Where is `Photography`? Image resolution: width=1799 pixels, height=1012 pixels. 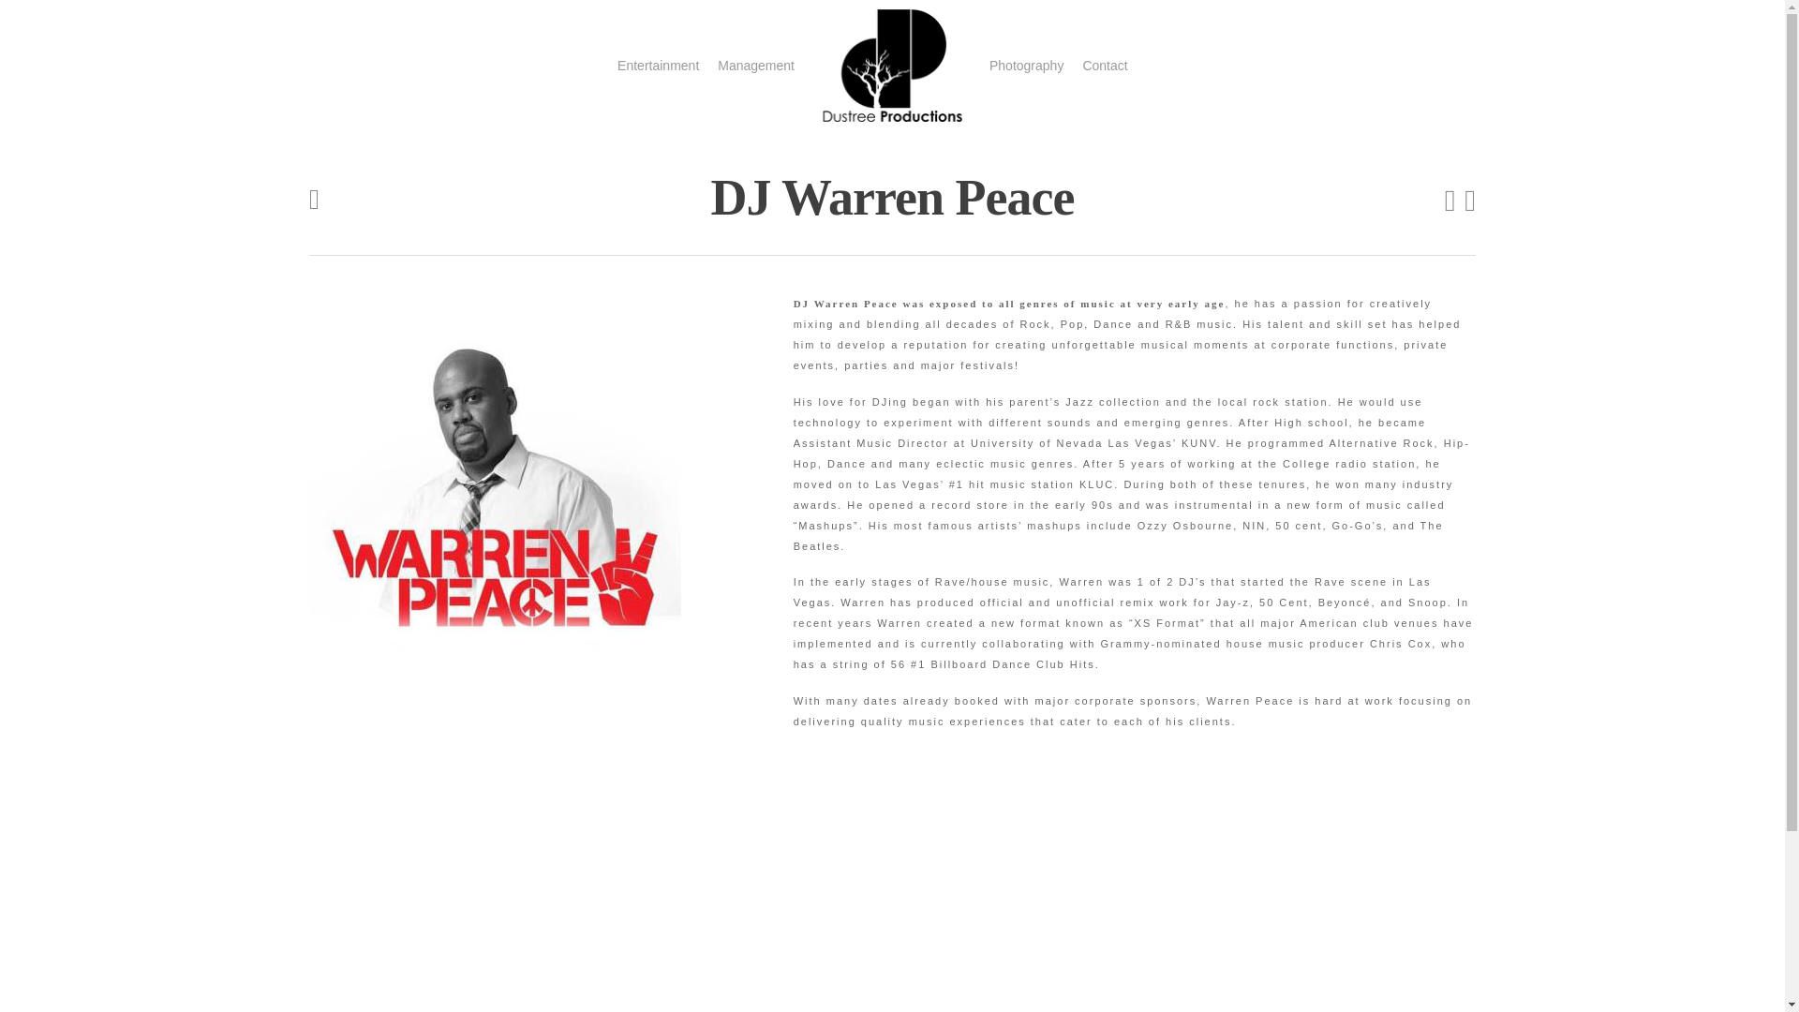
Photography is located at coordinates (1026, 66).